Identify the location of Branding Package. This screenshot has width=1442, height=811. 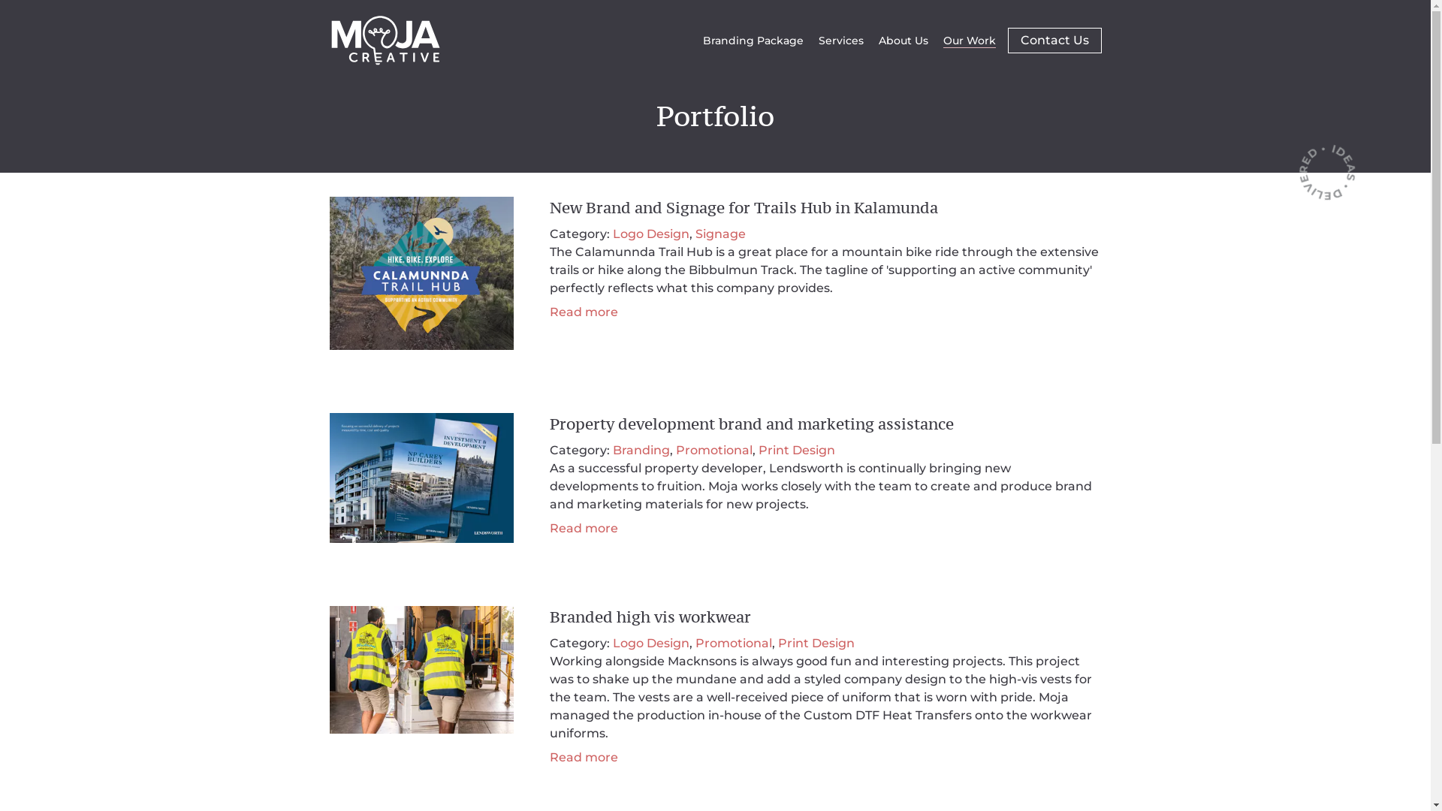
(753, 41).